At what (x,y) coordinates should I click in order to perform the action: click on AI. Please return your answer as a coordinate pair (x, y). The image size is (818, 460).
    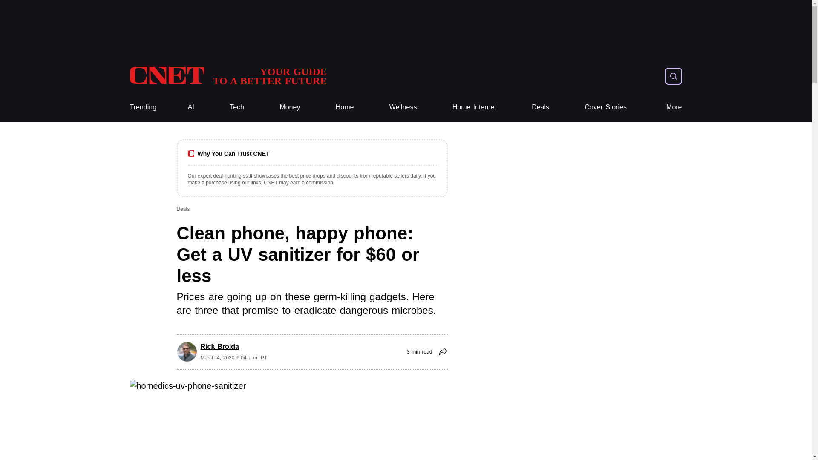
    Looking at the image, I should click on (191, 107).